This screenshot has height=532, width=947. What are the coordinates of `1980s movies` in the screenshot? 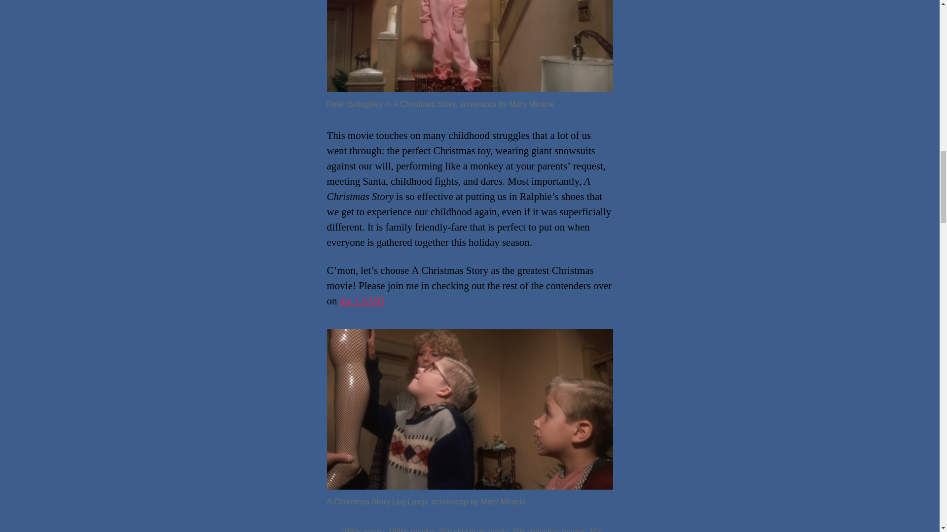 It's located at (411, 530).